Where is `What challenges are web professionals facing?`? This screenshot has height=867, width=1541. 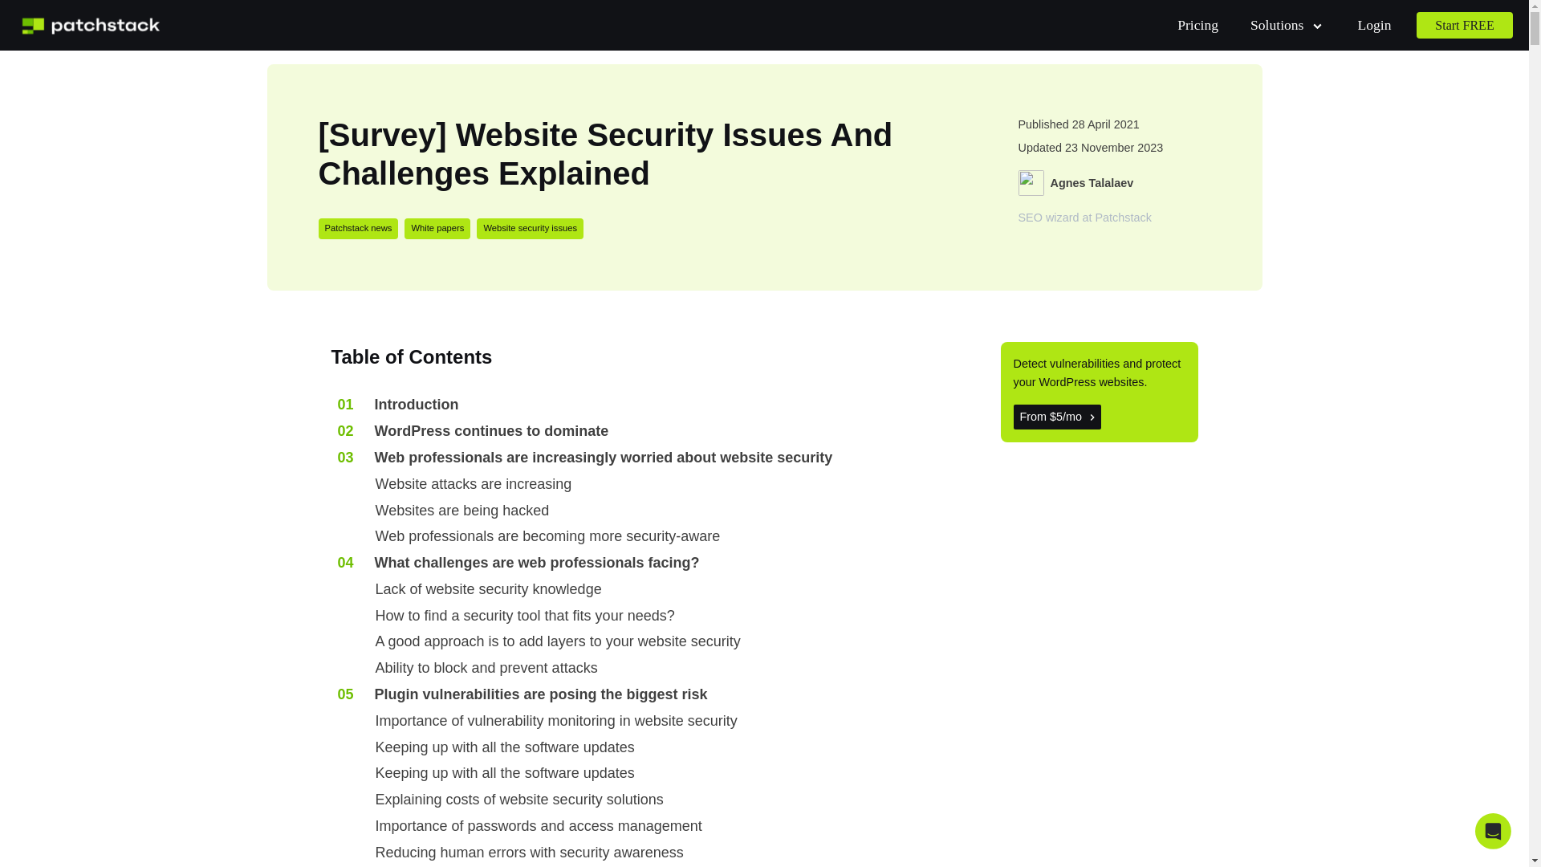 What challenges are web professionals facing? is located at coordinates (518, 563).